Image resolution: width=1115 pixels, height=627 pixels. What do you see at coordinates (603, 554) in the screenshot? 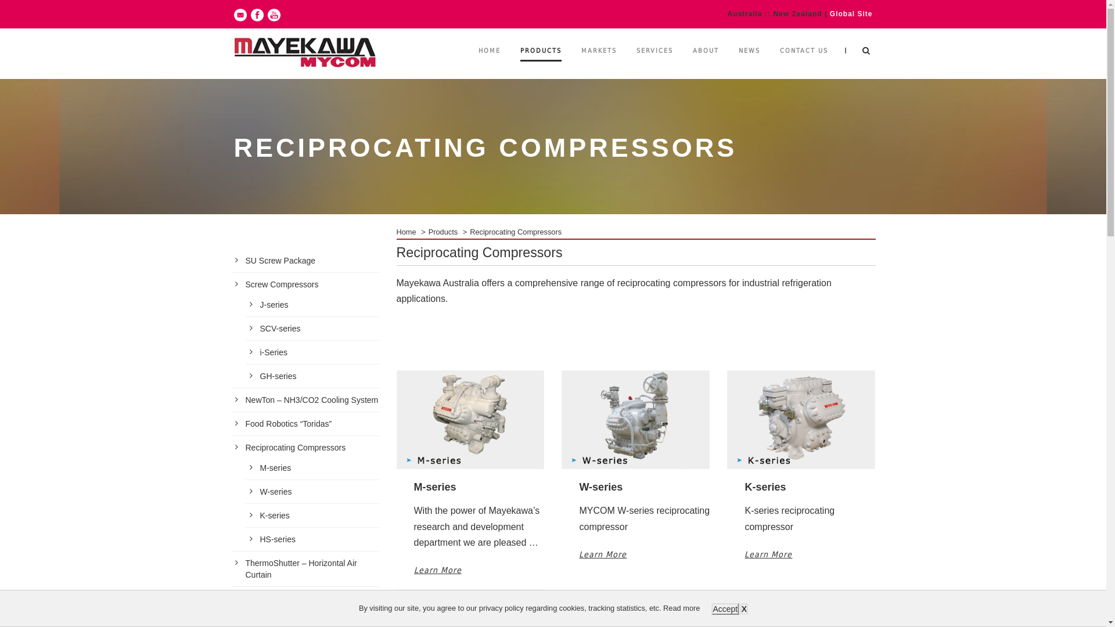
I see `Learn More` at bounding box center [603, 554].